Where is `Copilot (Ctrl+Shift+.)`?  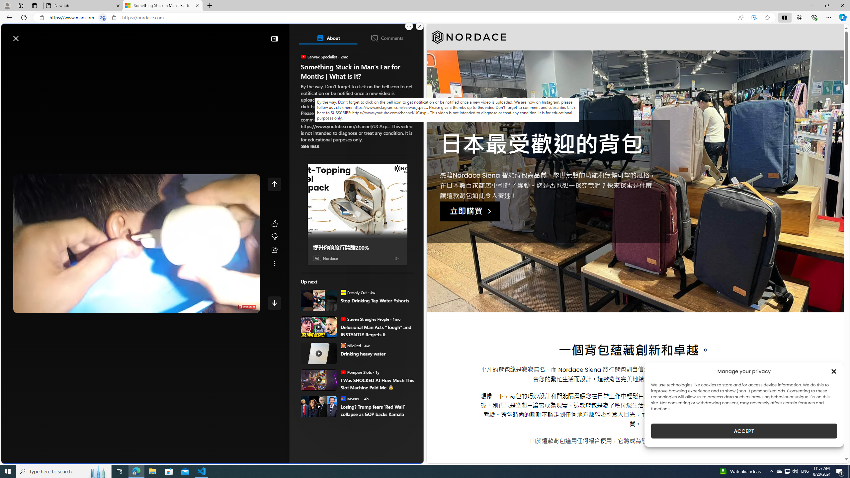
Copilot (Ctrl+Shift+.) is located at coordinates (842, 17).